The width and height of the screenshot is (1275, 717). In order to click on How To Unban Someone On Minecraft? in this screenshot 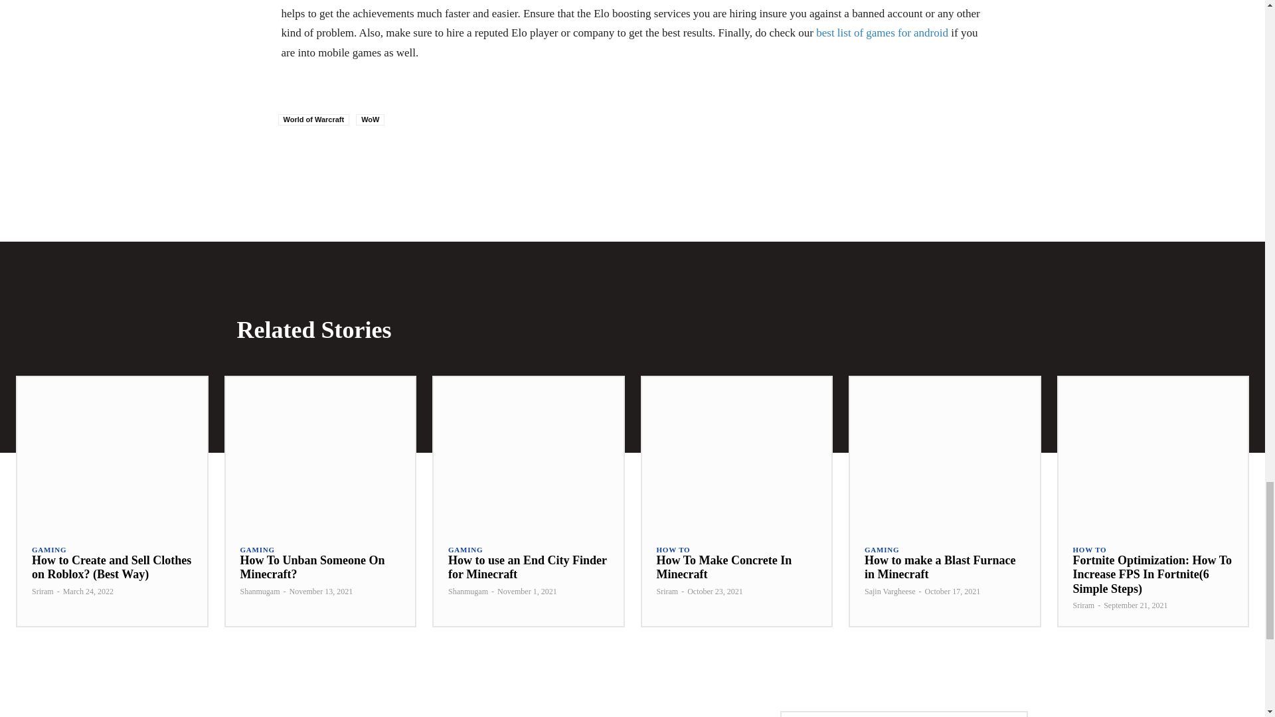, I will do `click(320, 453)`.